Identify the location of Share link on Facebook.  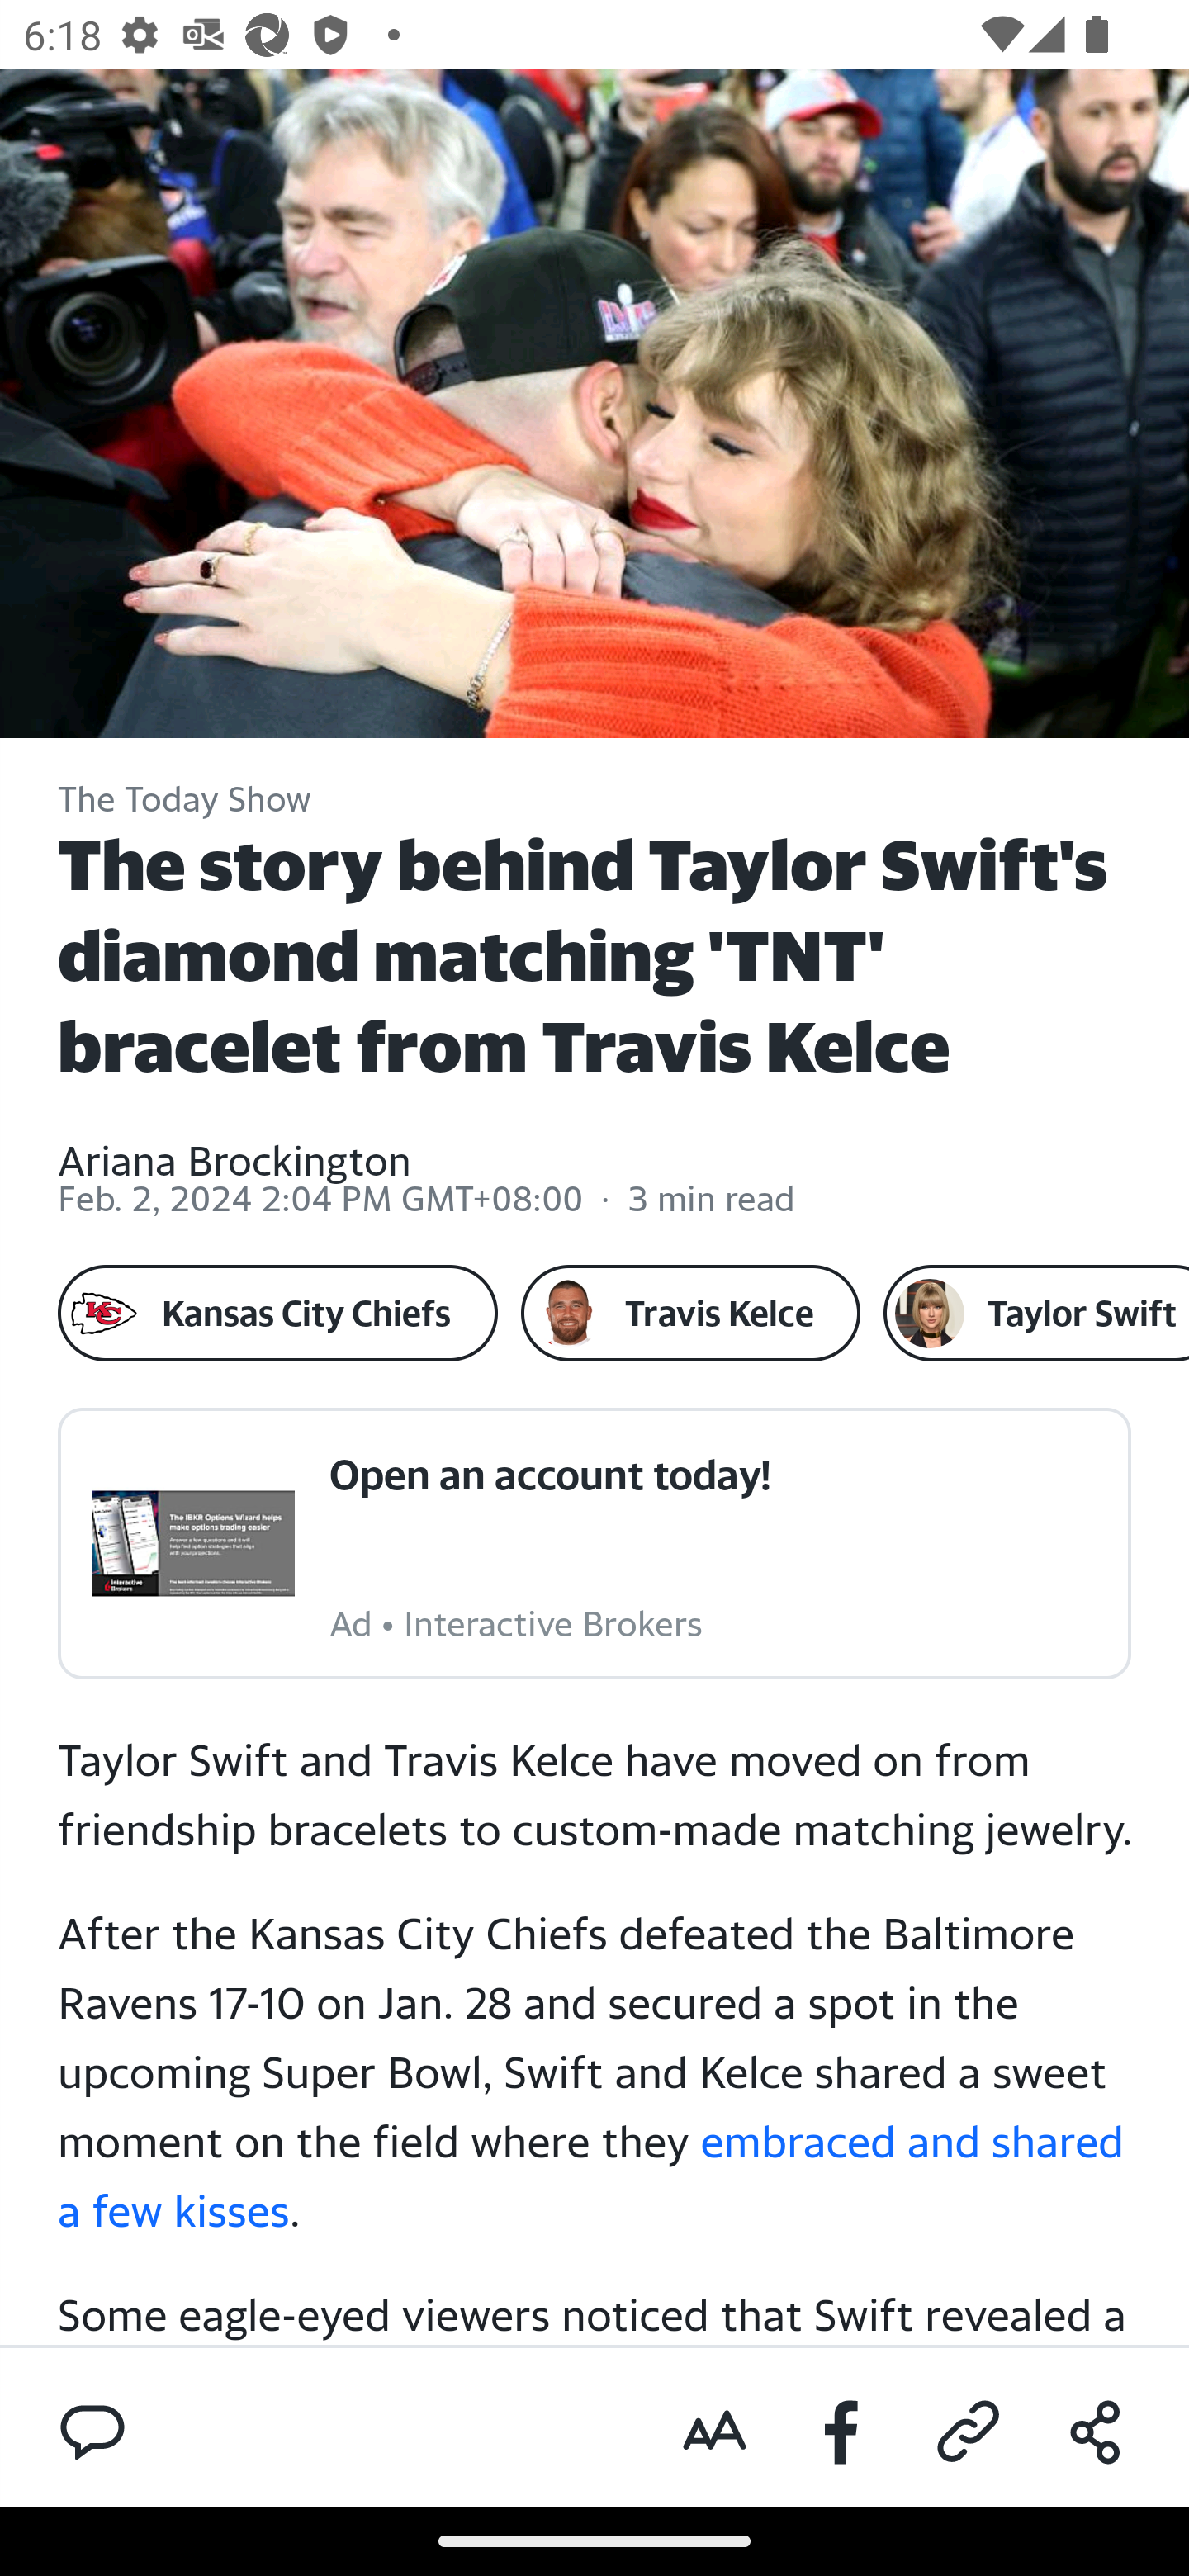
(842, 2432).